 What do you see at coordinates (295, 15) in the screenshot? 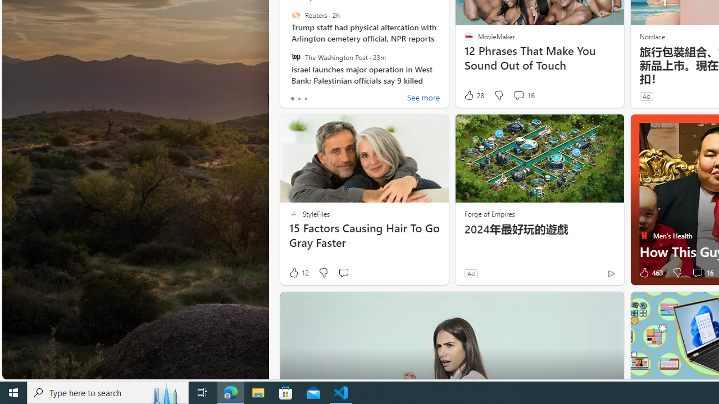
I see `Reuters` at bounding box center [295, 15].